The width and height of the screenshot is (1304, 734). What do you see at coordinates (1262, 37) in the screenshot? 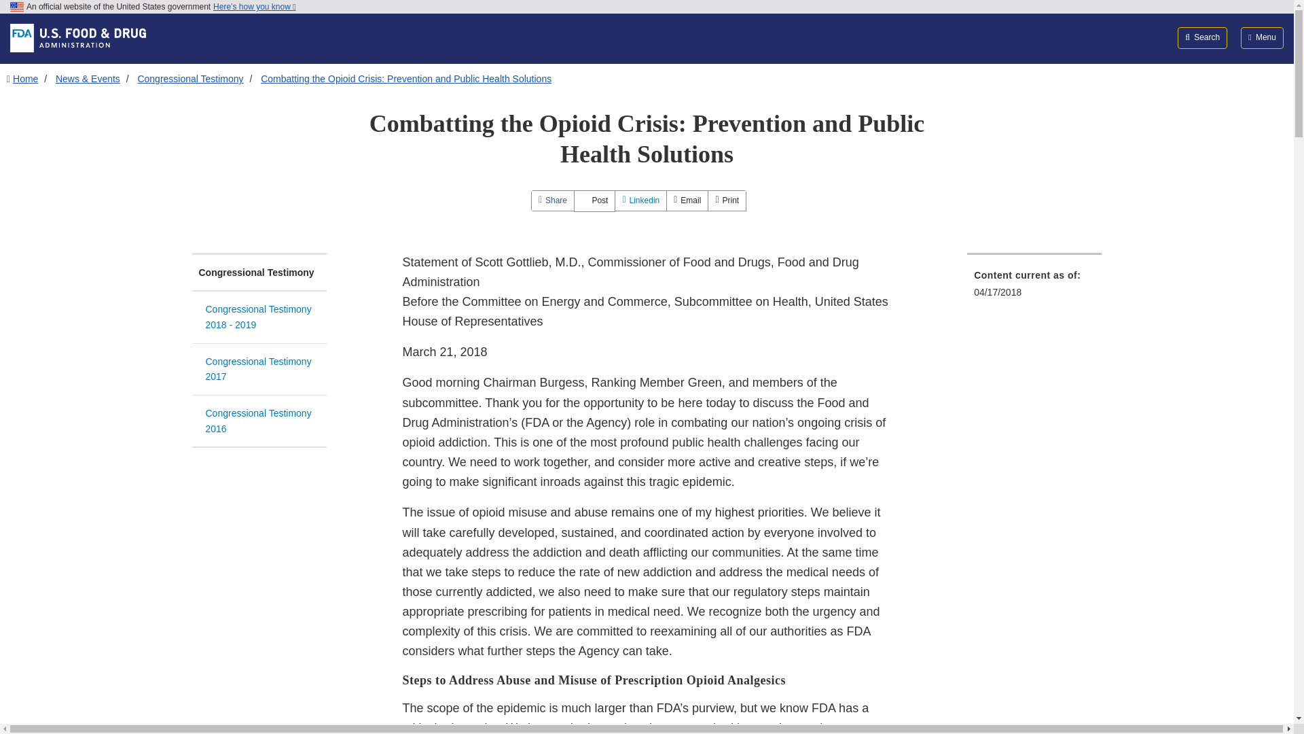
I see `  Menu` at bounding box center [1262, 37].